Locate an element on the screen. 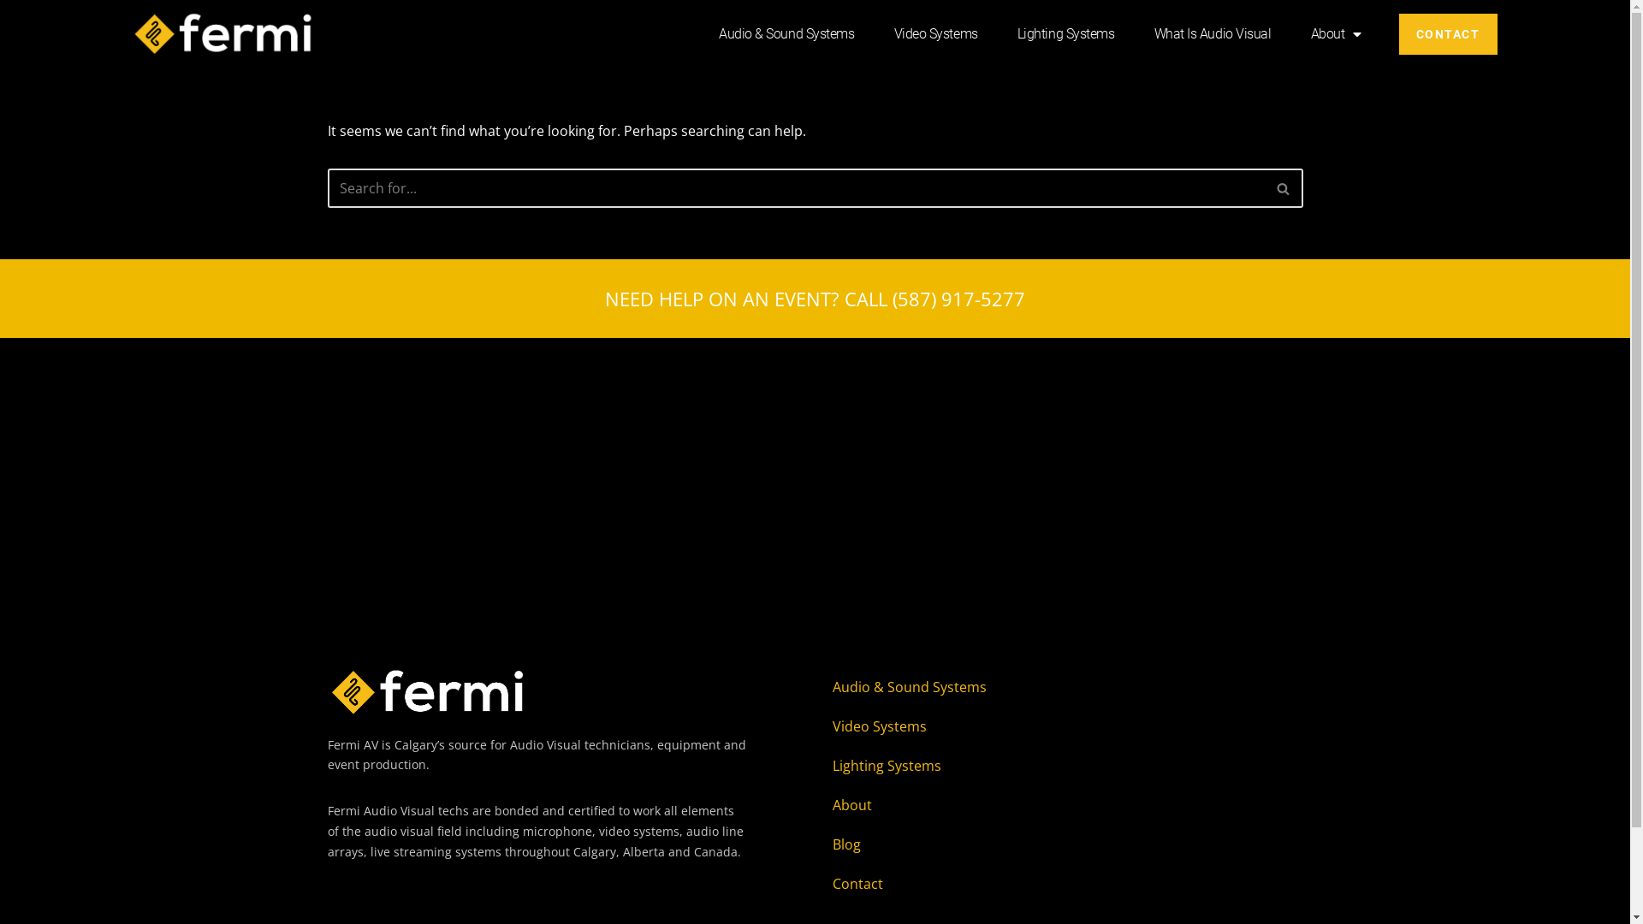 This screenshot has height=924, width=1643. About is located at coordinates (1024, 805).